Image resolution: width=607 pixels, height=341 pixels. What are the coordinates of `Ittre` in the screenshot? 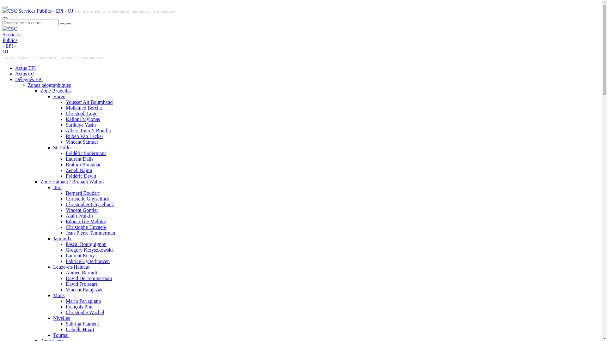 It's located at (58, 188).